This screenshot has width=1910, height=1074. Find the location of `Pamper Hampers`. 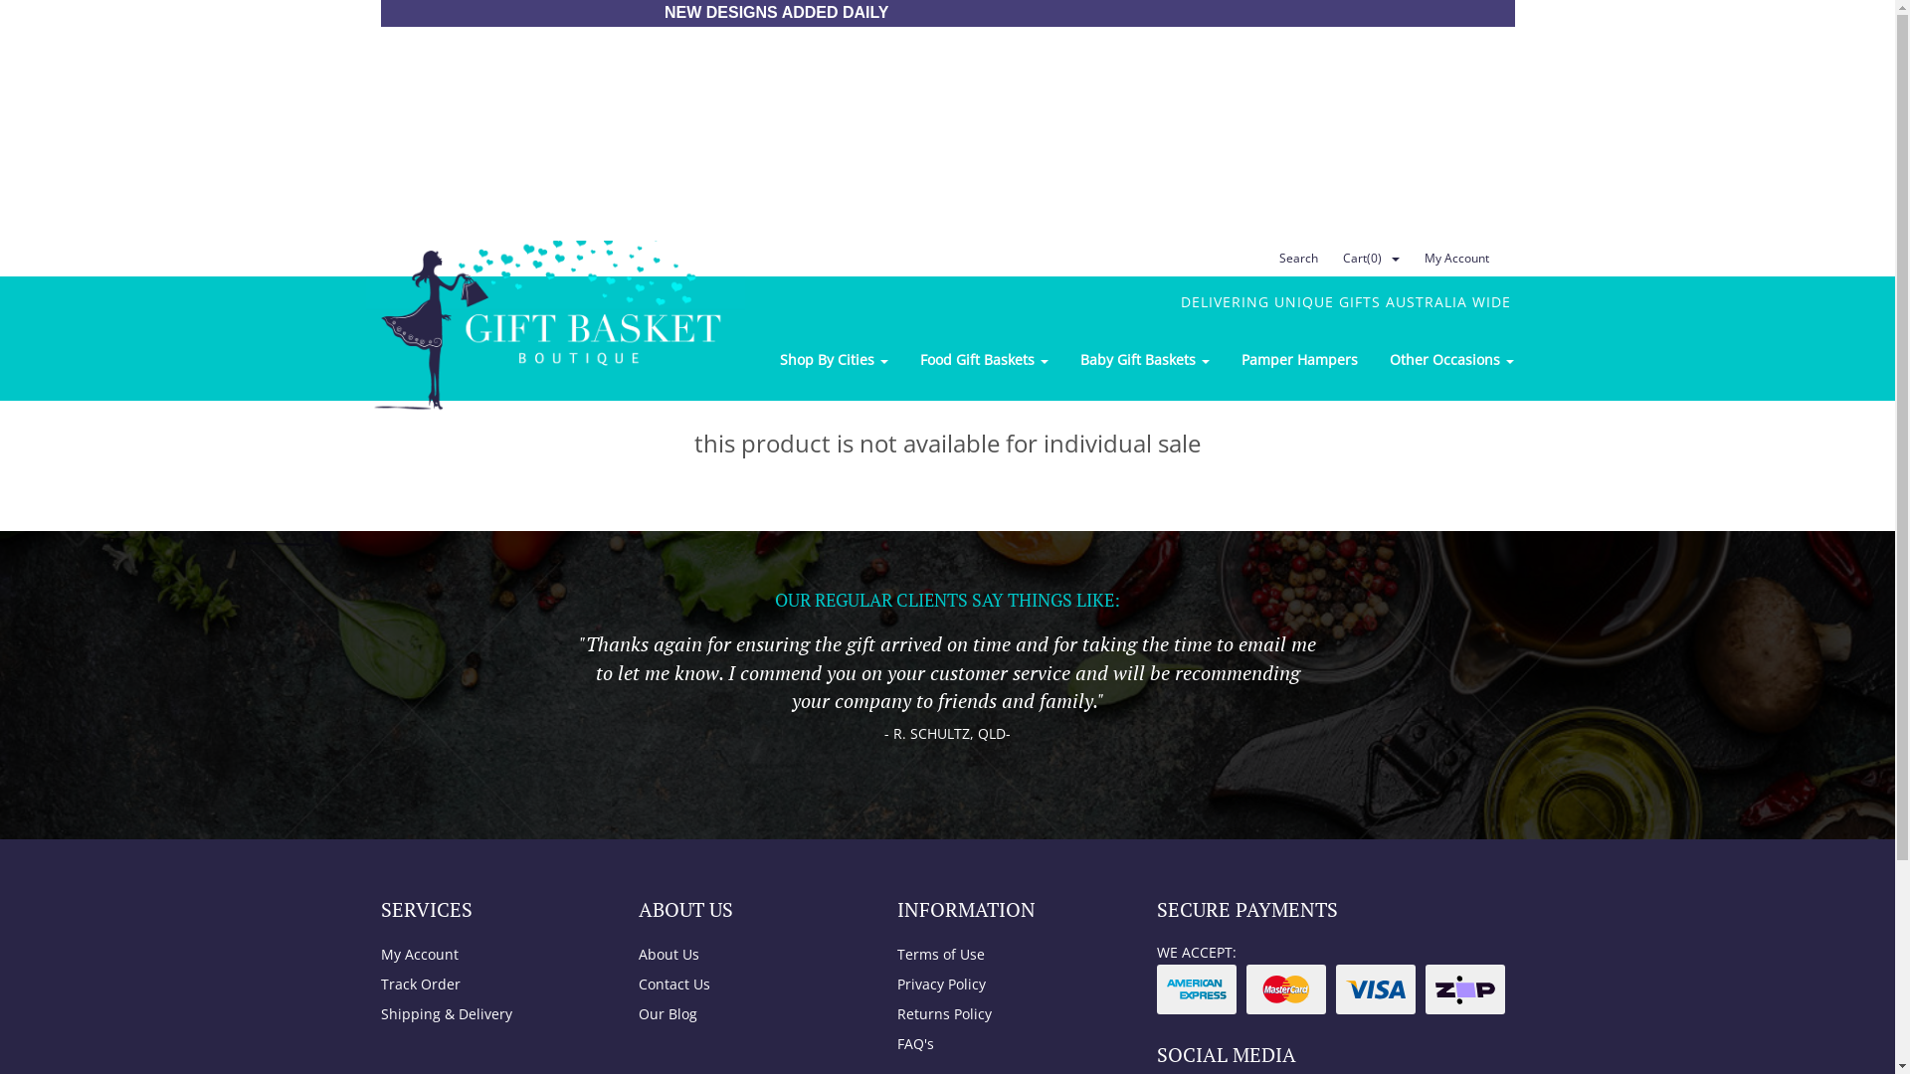

Pamper Hampers is located at coordinates (1299, 360).